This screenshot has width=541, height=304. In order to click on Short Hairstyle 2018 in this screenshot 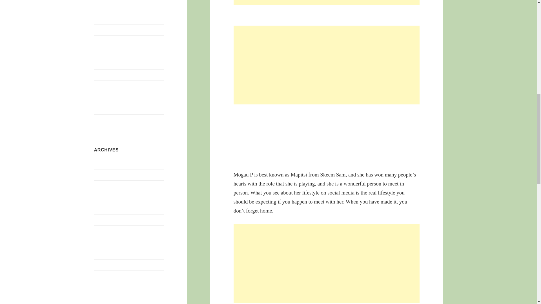, I will do `click(113, 75)`.